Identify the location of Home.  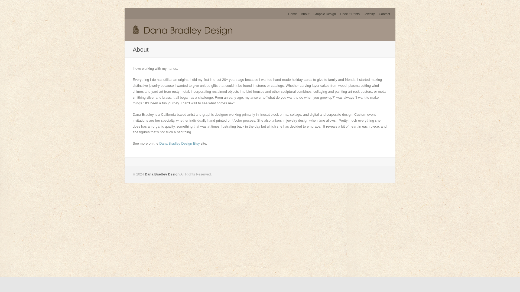
(292, 14).